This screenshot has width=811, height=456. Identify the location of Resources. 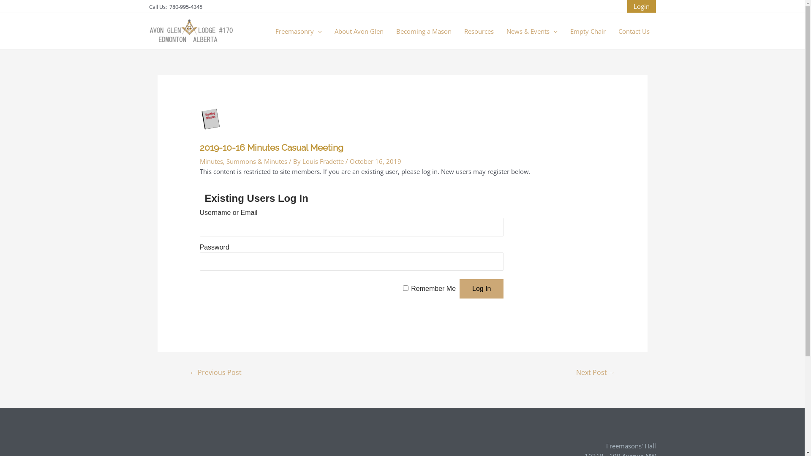
(479, 31).